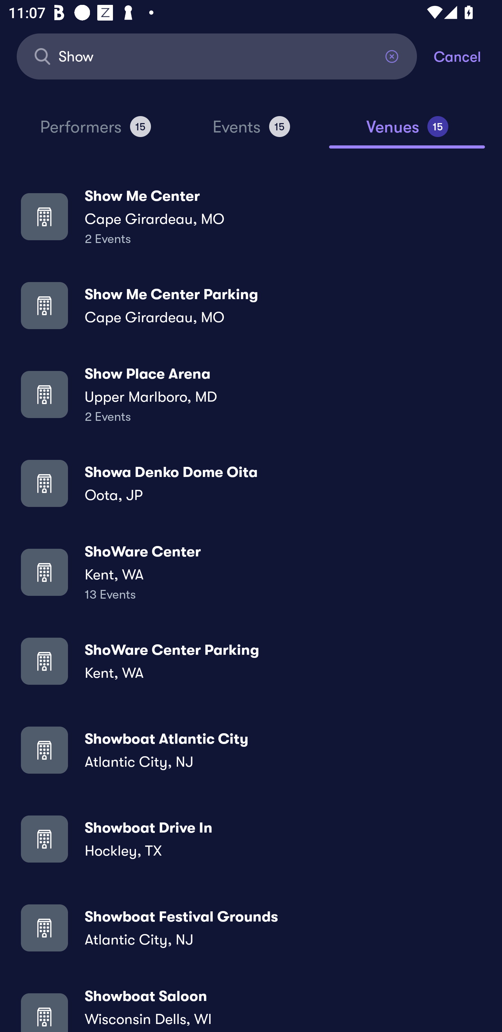 The image size is (502, 1032). What do you see at coordinates (217, 56) in the screenshot?
I see `Show Find` at bounding box center [217, 56].